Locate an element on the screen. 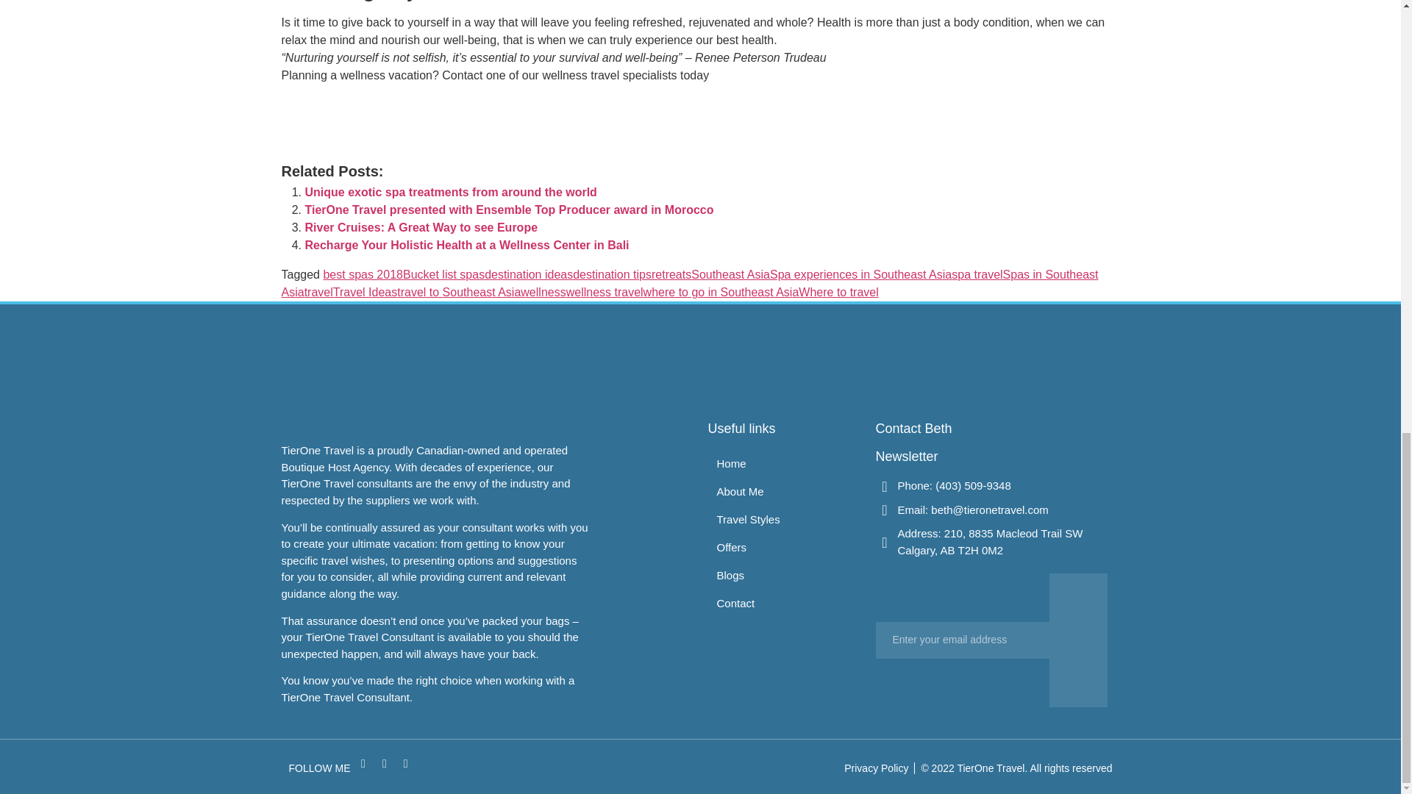 Image resolution: width=1412 pixels, height=794 pixels. best spas 2018 is located at coordinates (363, 275).